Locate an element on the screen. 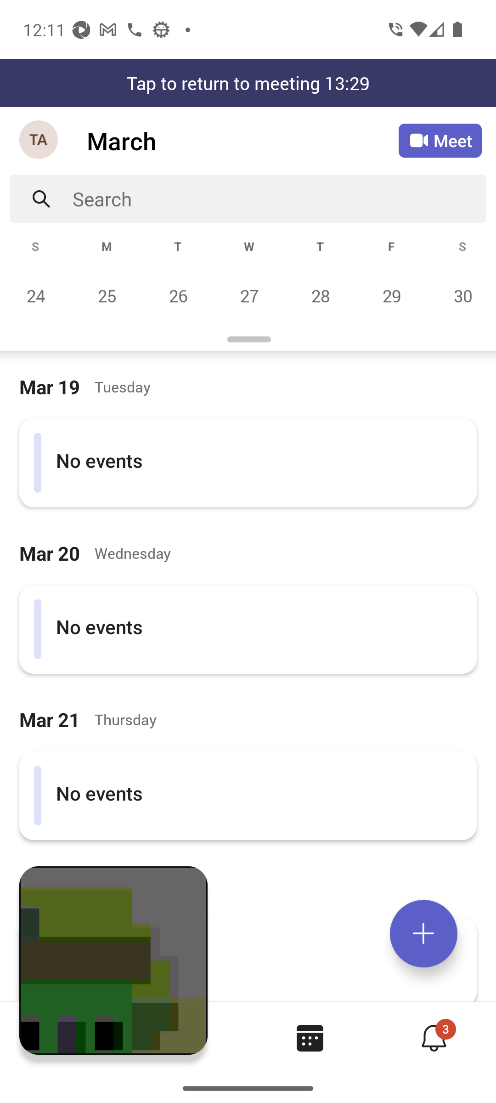 This screenshot has height=1103, width=496. Thursday, March 28 28 is located at coordinates (320, 296).